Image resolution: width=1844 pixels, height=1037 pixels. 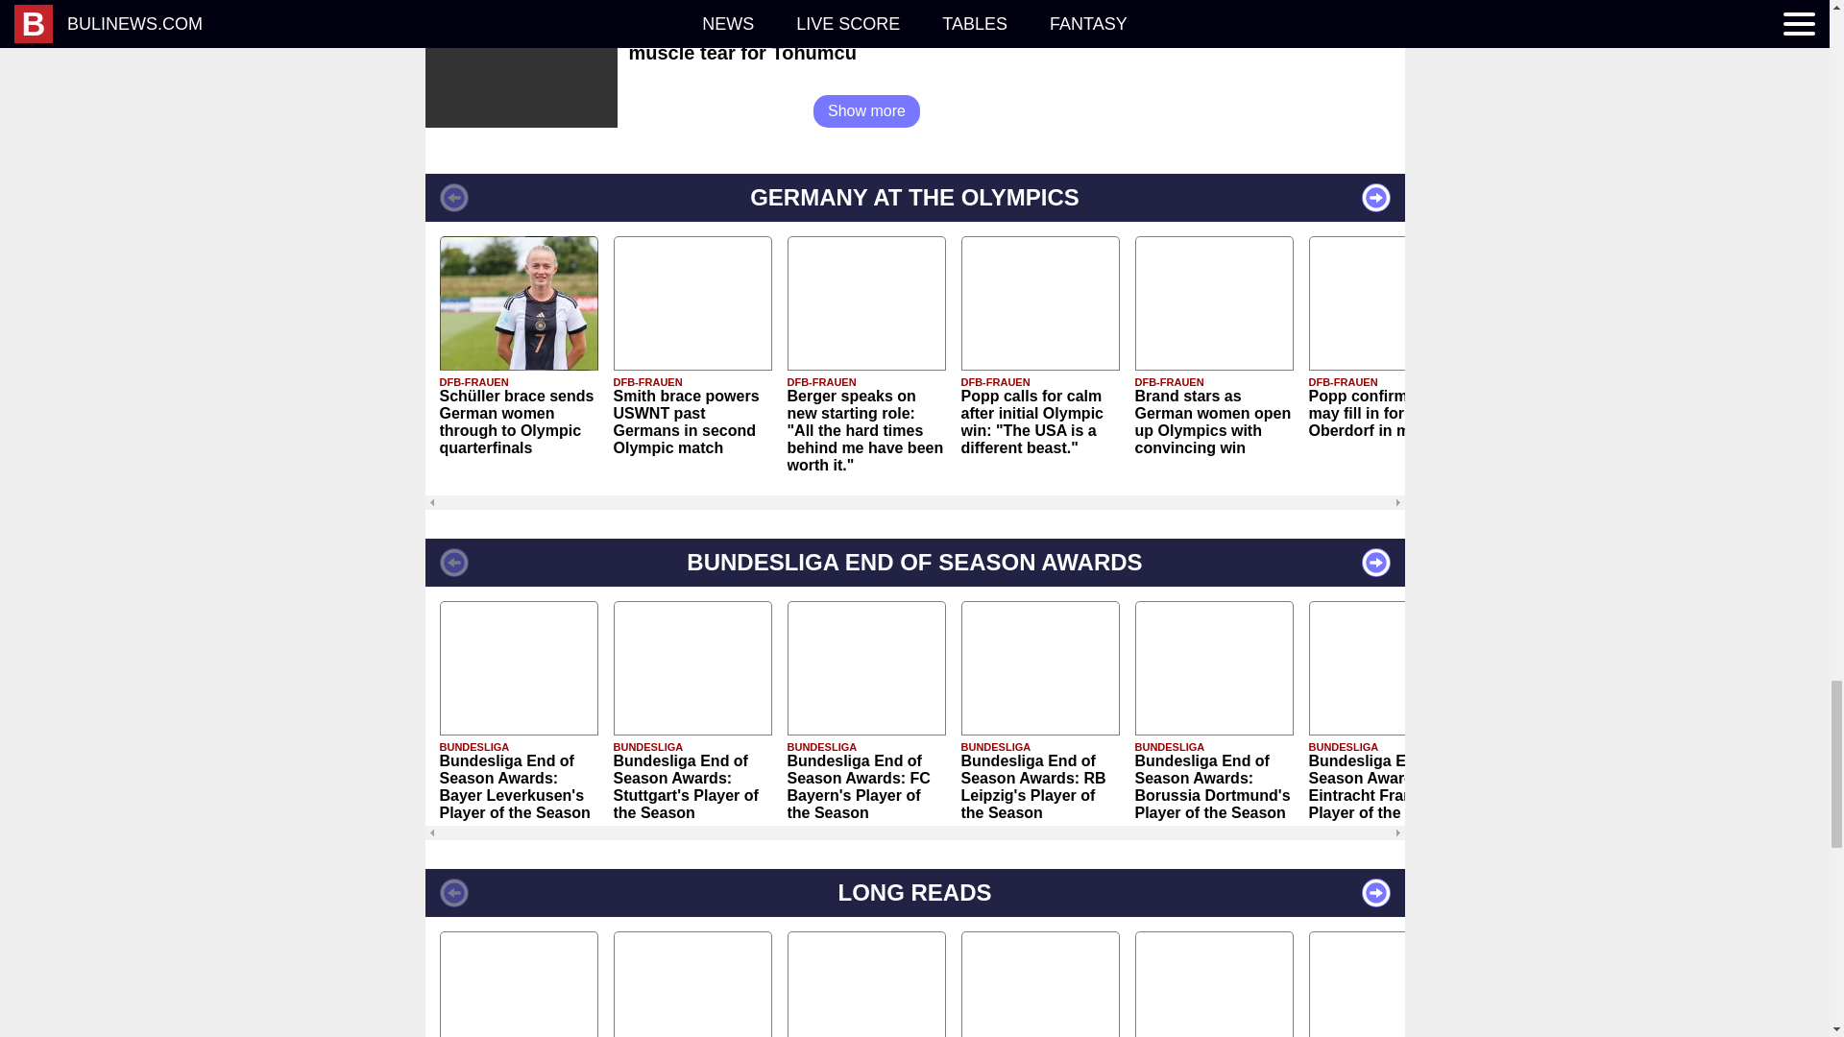 What do you see at coordinates (913, 893) in the screenshot?
I see `LONG READS` at bounding box center [913, 893].